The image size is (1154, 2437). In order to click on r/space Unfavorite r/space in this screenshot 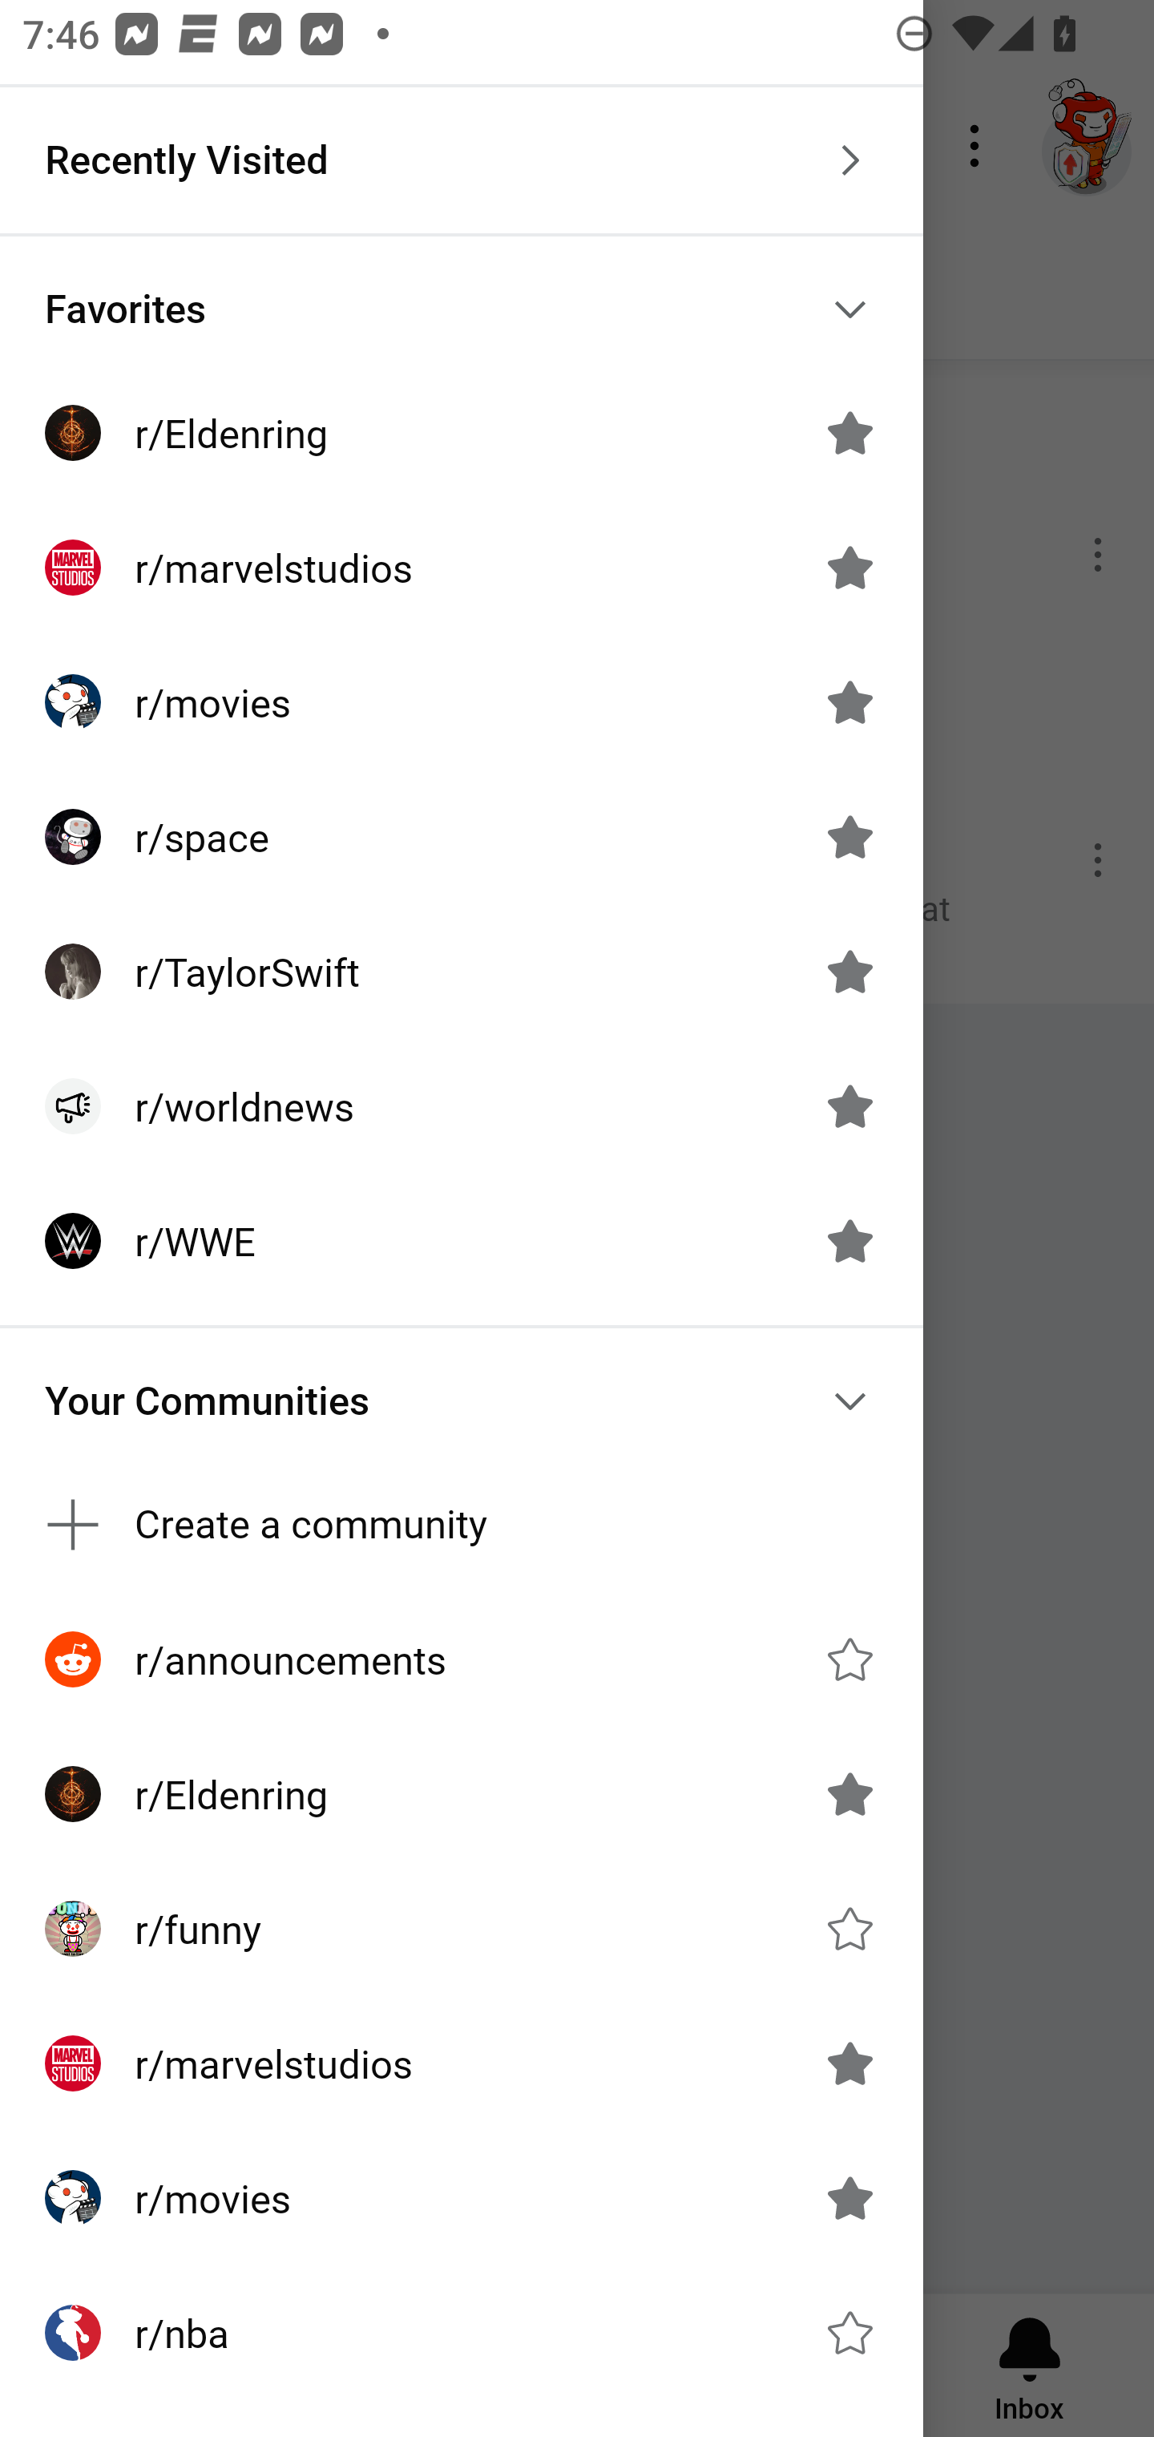, I will do `click(462, 837)`.